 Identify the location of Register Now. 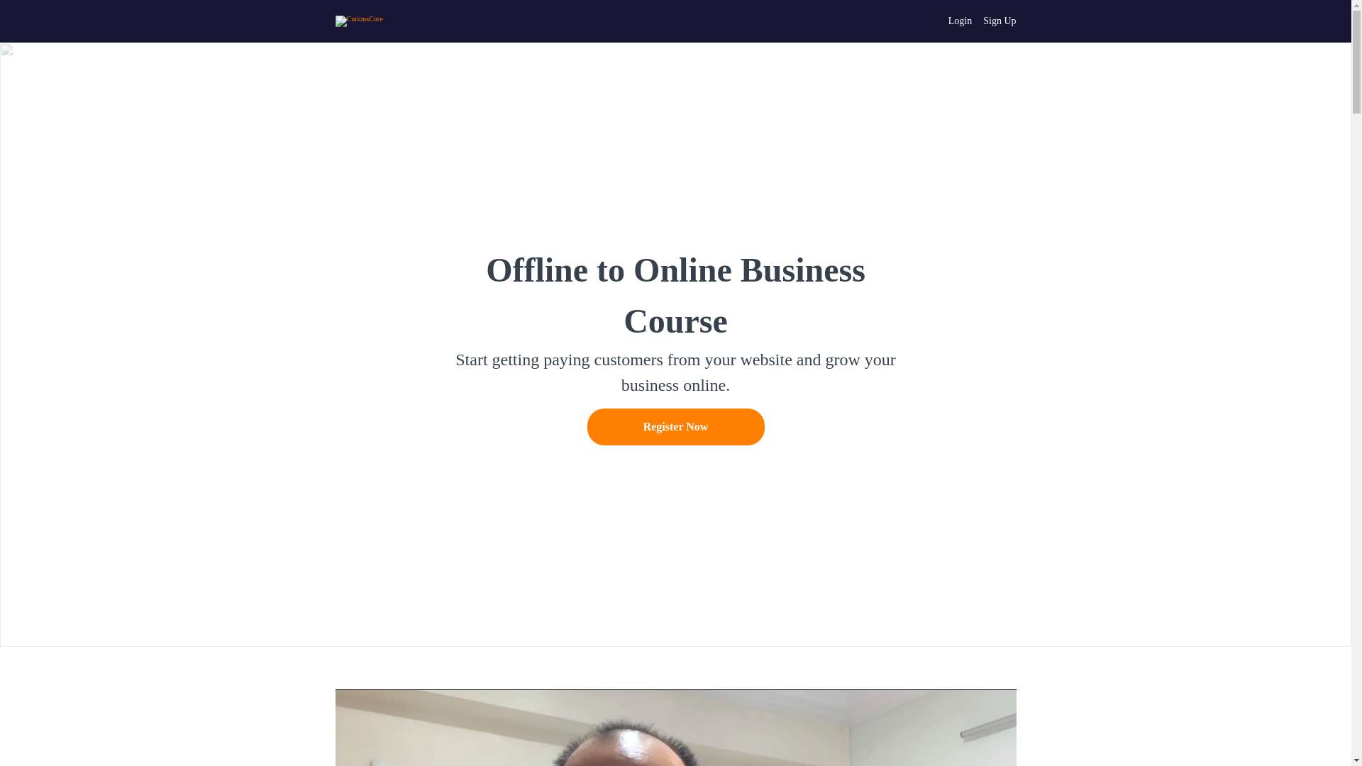
(675, 428).